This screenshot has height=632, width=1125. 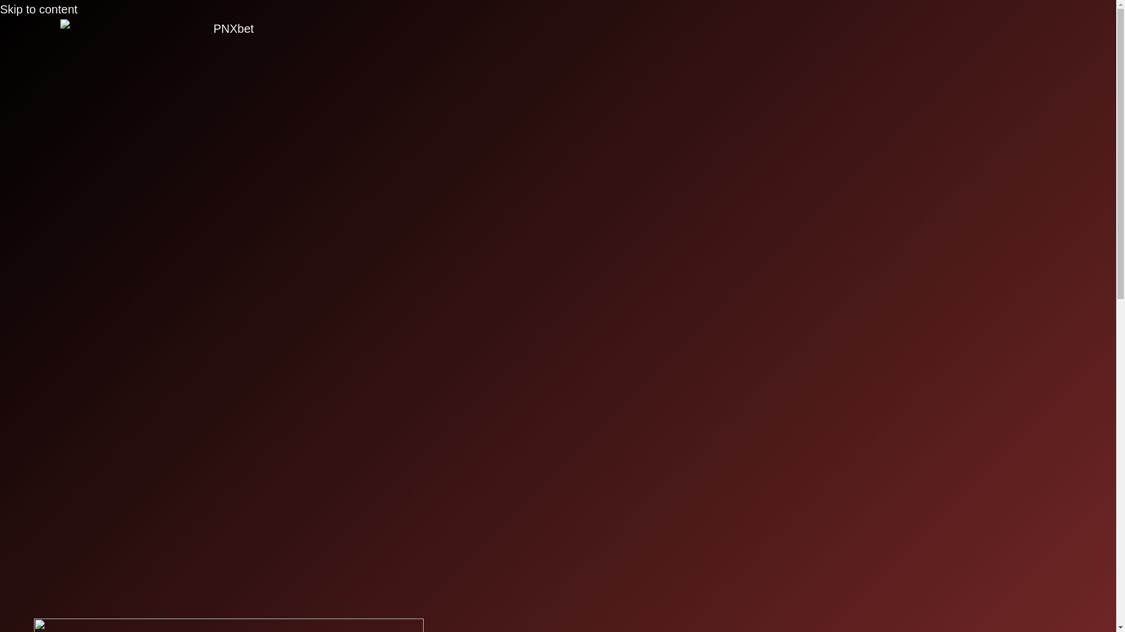 What do you see at coordinates (39, 9) in the screenshot?
I see `Skip to content` at bounding box center [39, 9].